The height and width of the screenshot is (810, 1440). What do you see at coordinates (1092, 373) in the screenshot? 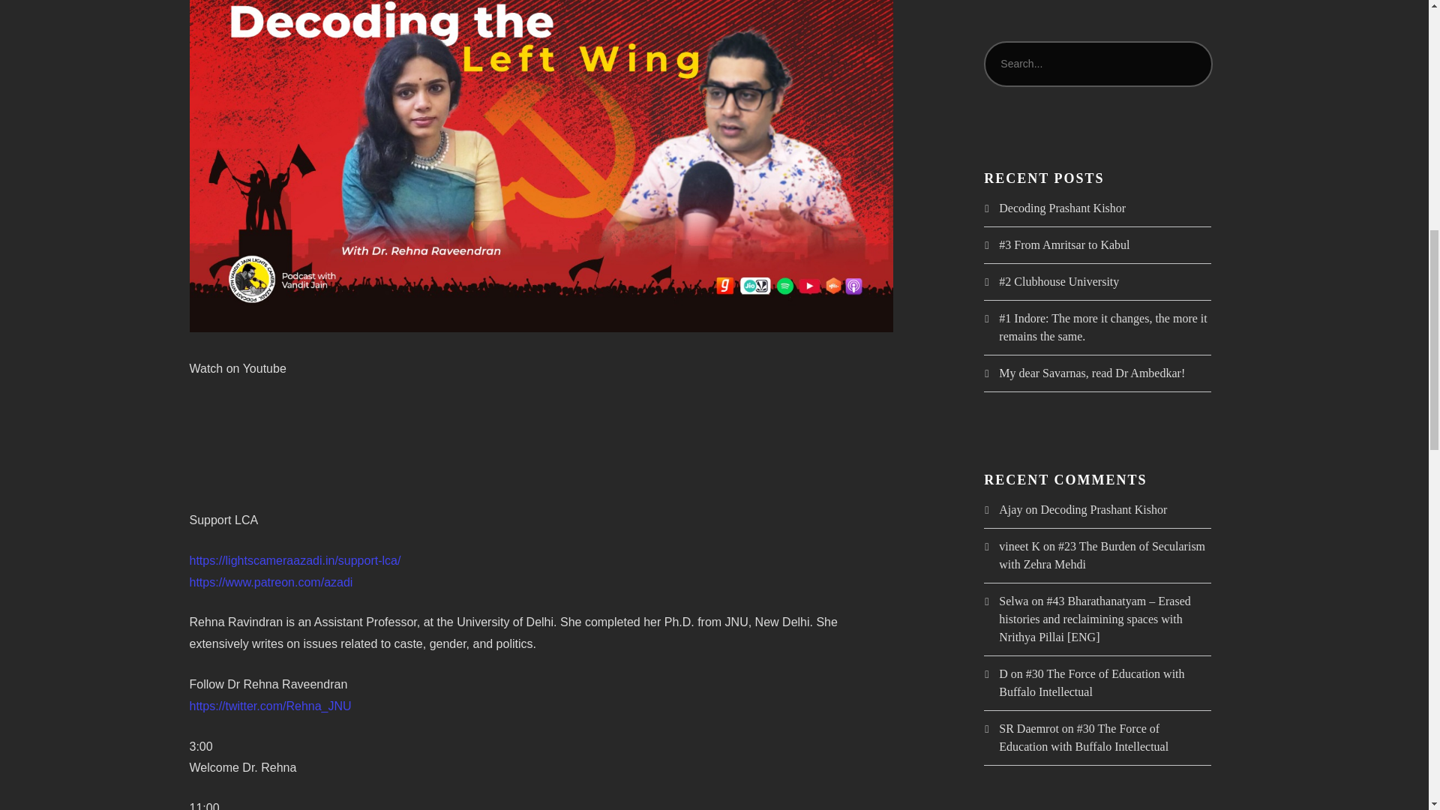
I see `My dear Savarnas, read Dr Ambedkar!` at bounding box center [1092, 373].